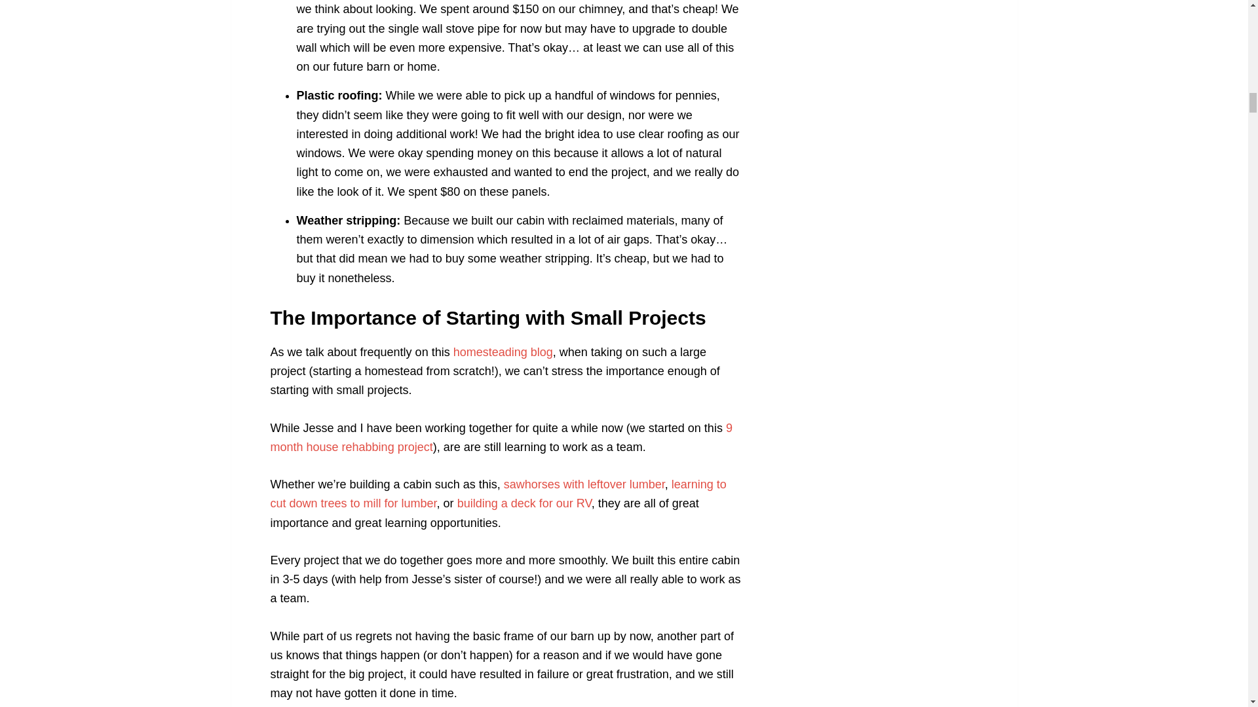 The image size is (1258, 707). Describe the element at coordinates (584, 484) in the screenshot. I see `sawhorses with leftover lumber` at that location.